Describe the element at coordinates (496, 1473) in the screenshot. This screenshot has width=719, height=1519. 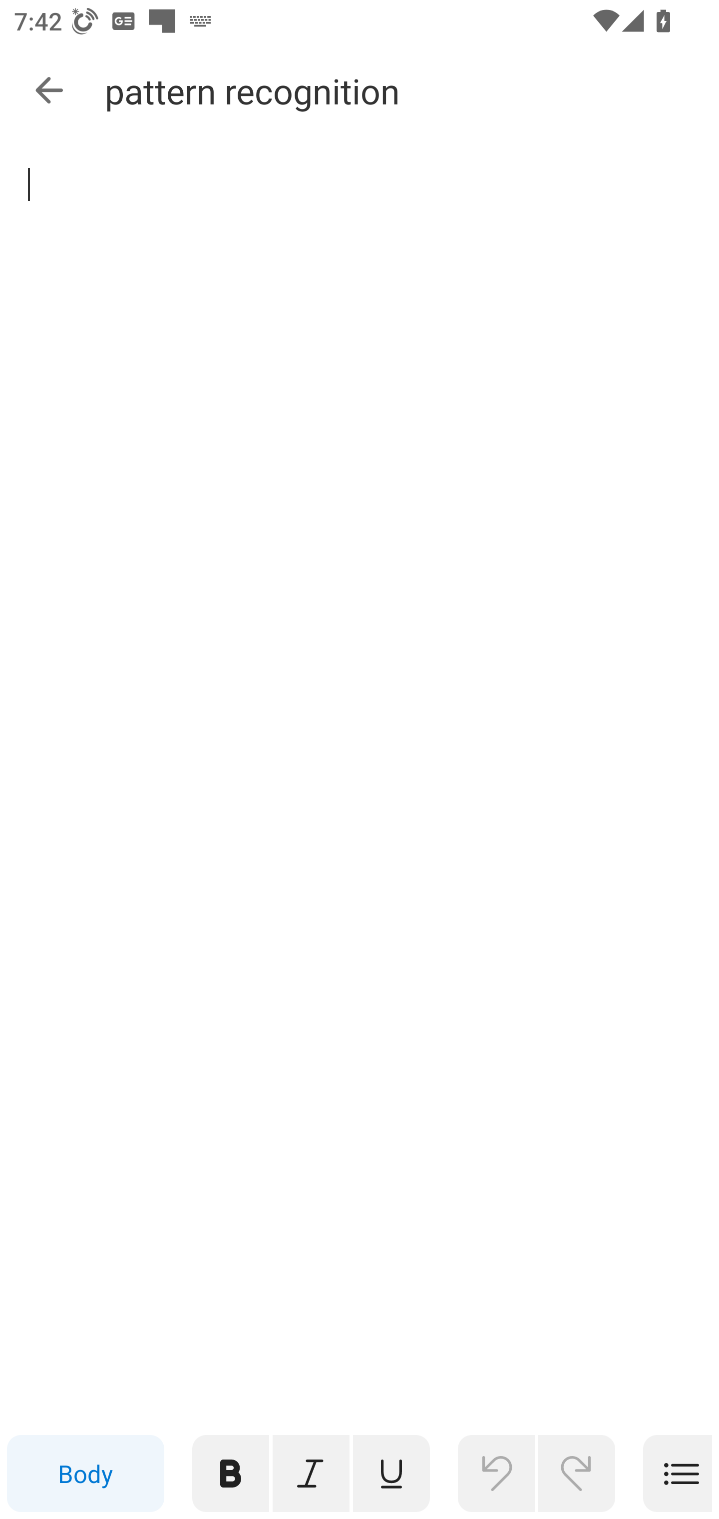
I see `Undo` at that location.